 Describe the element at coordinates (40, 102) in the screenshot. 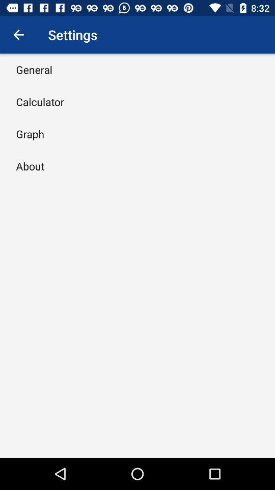

I see `select the icon above the graph` at that location.